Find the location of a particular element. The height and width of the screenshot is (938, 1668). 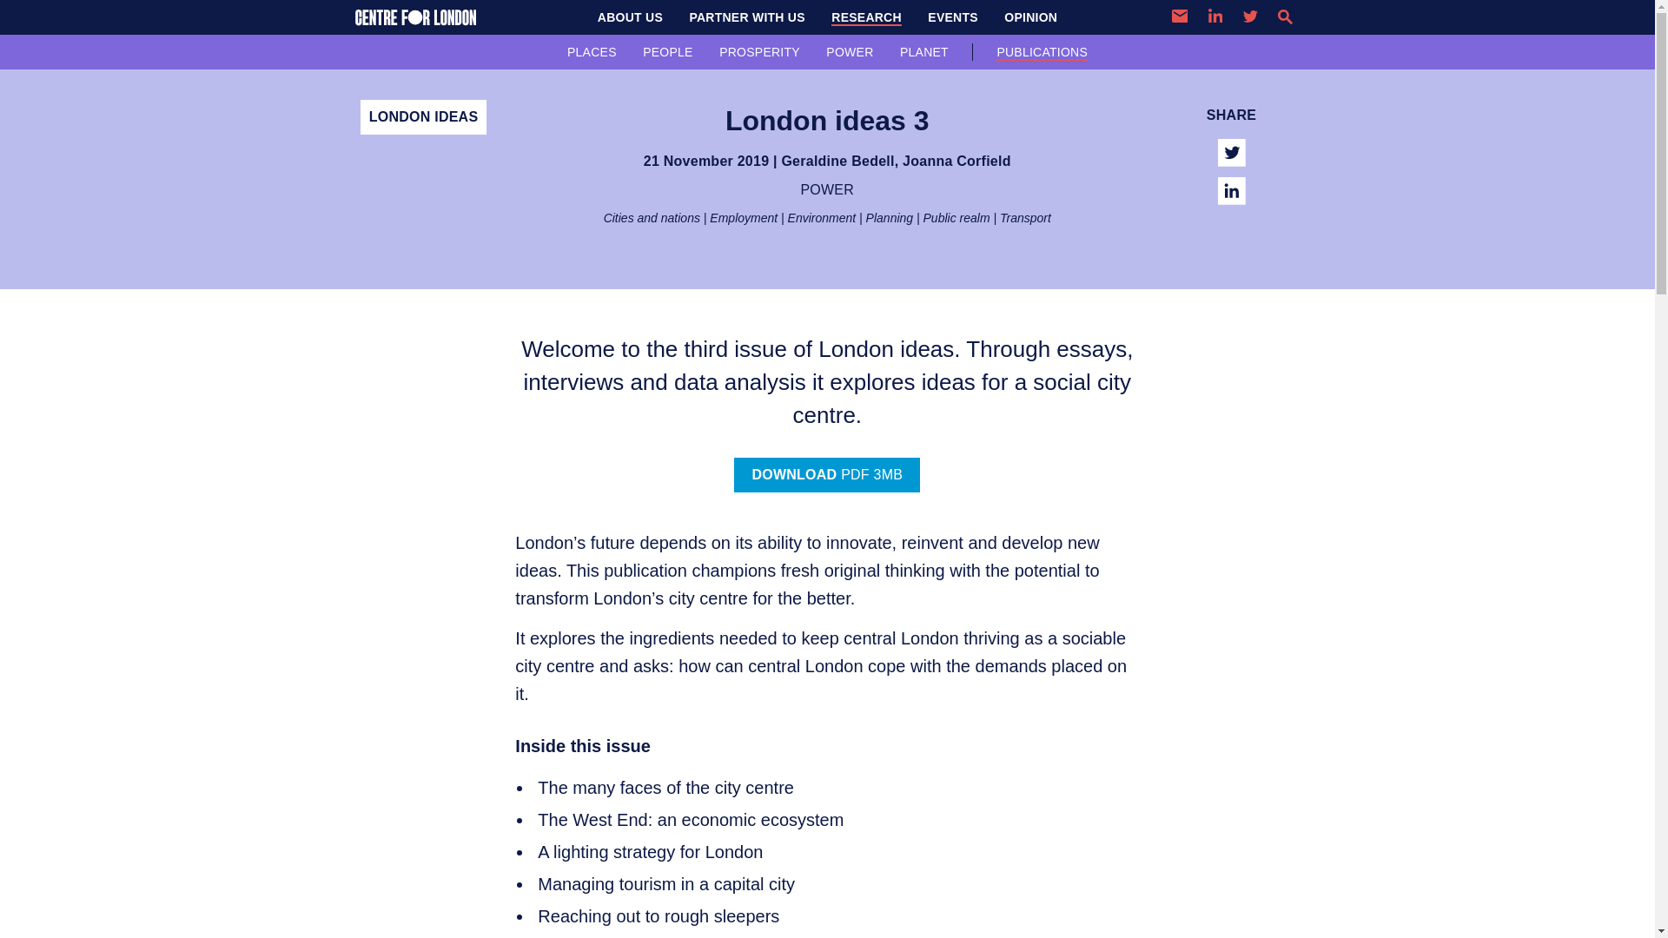

Search for content tagged as Transport is located at coordinates (1025, 218).